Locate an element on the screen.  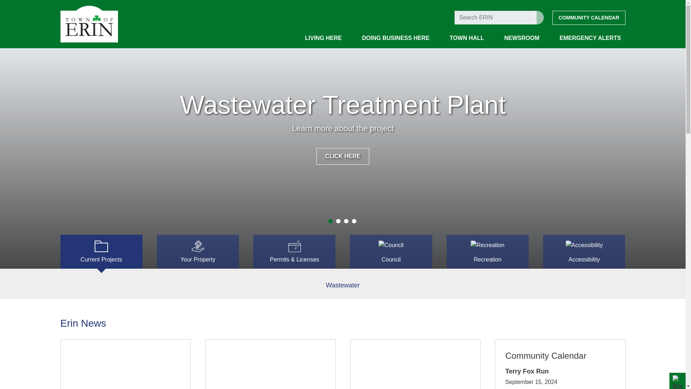
SEARCH is located at coordinates (537, 18).